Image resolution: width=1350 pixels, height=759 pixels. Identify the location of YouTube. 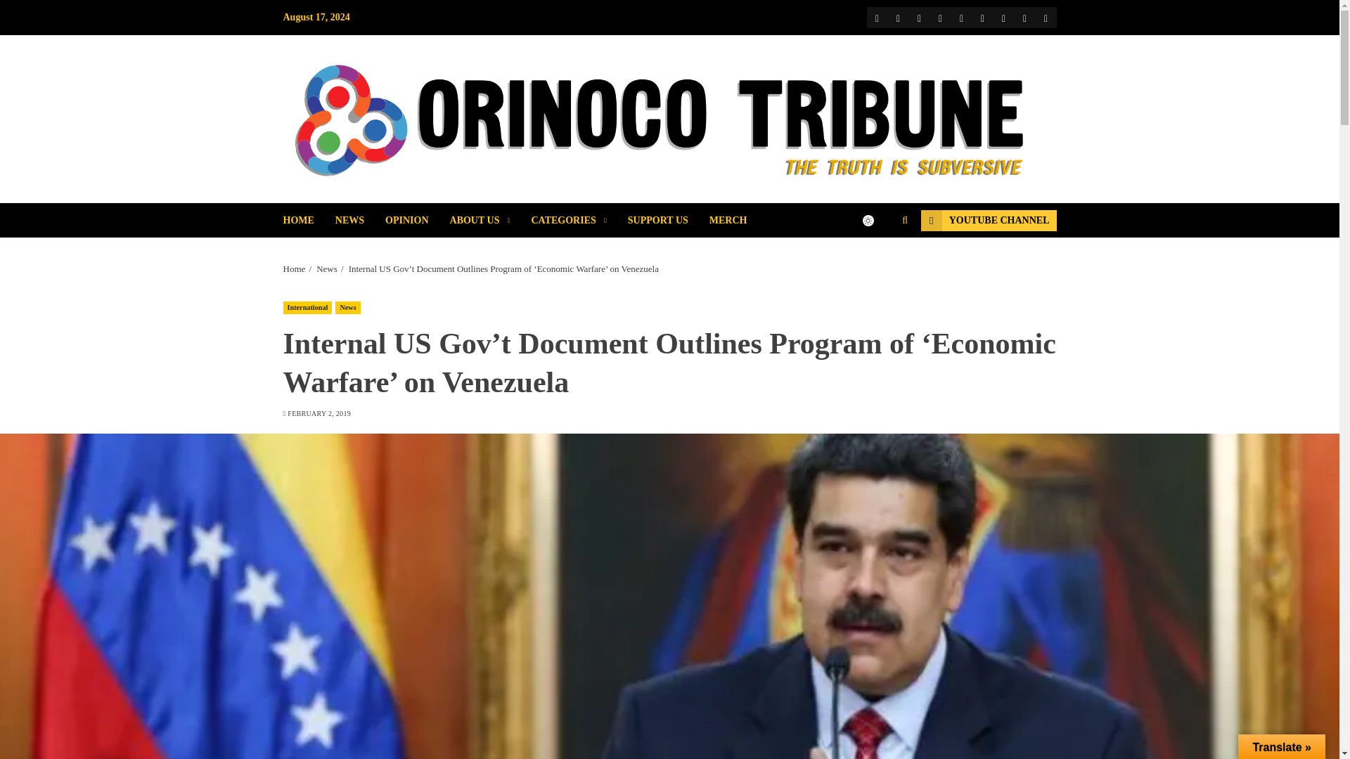
(919, 17).